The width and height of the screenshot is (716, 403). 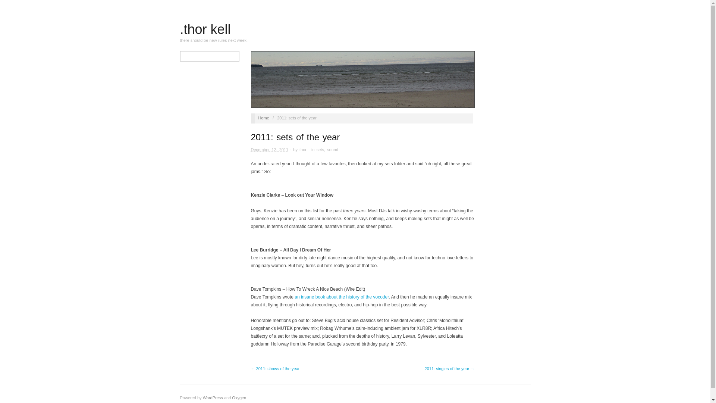 I want to click on State-of-the-art semantic personal publishing platform, so click(x=213, y=398).